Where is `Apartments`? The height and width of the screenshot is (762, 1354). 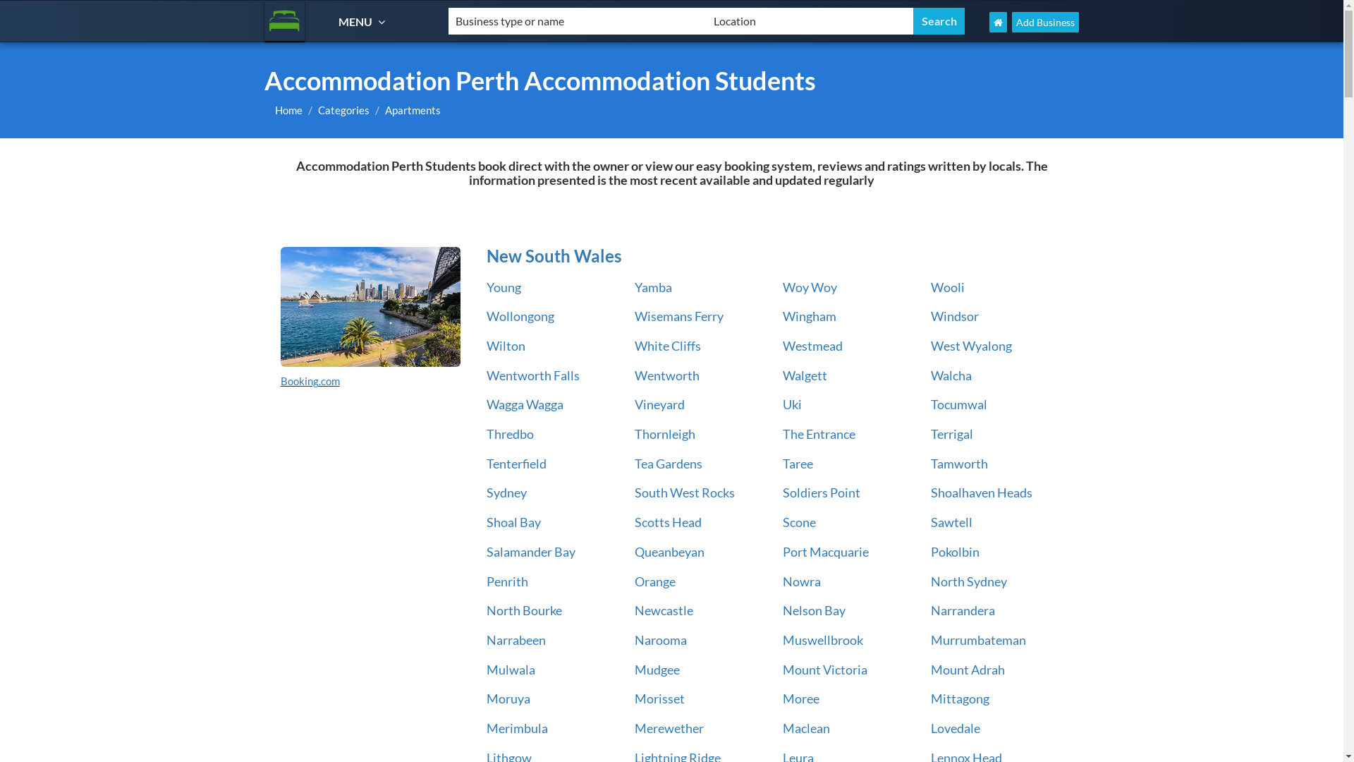
Apartments is located at coordinates (413, 110).